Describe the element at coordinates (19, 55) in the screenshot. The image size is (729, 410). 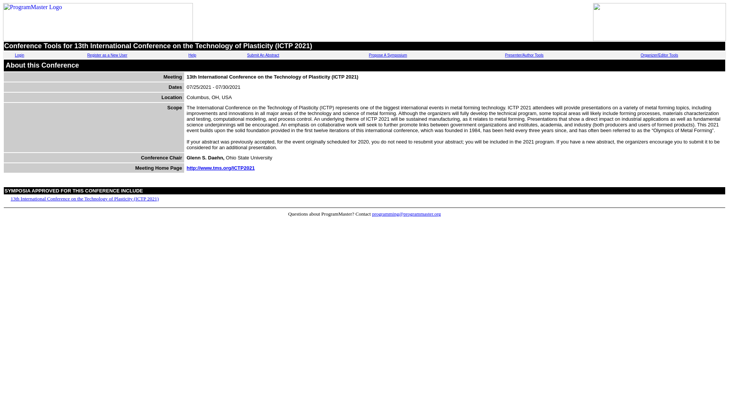
I see `Login` at that location.